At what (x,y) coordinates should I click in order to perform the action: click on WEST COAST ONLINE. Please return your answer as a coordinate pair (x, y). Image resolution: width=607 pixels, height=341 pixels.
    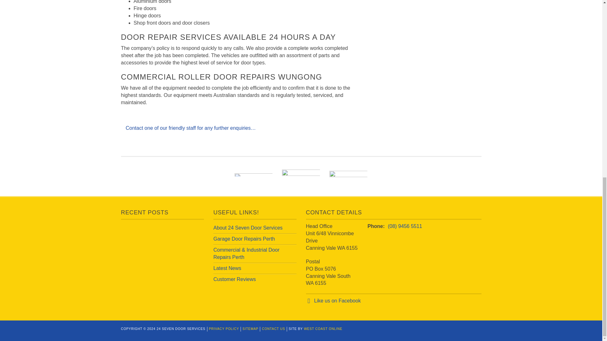
    Looking at the image, I should click on (323, 328).